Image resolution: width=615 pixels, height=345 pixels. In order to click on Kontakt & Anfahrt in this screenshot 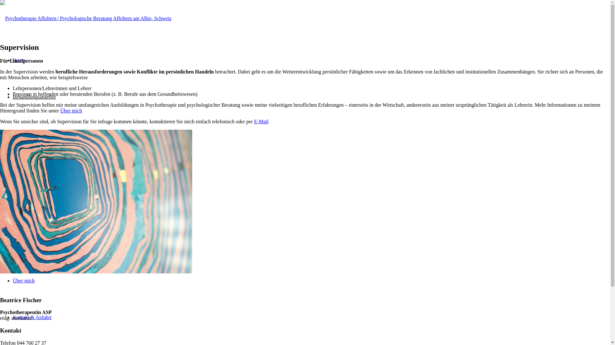, I will do `click(32, 318)`.